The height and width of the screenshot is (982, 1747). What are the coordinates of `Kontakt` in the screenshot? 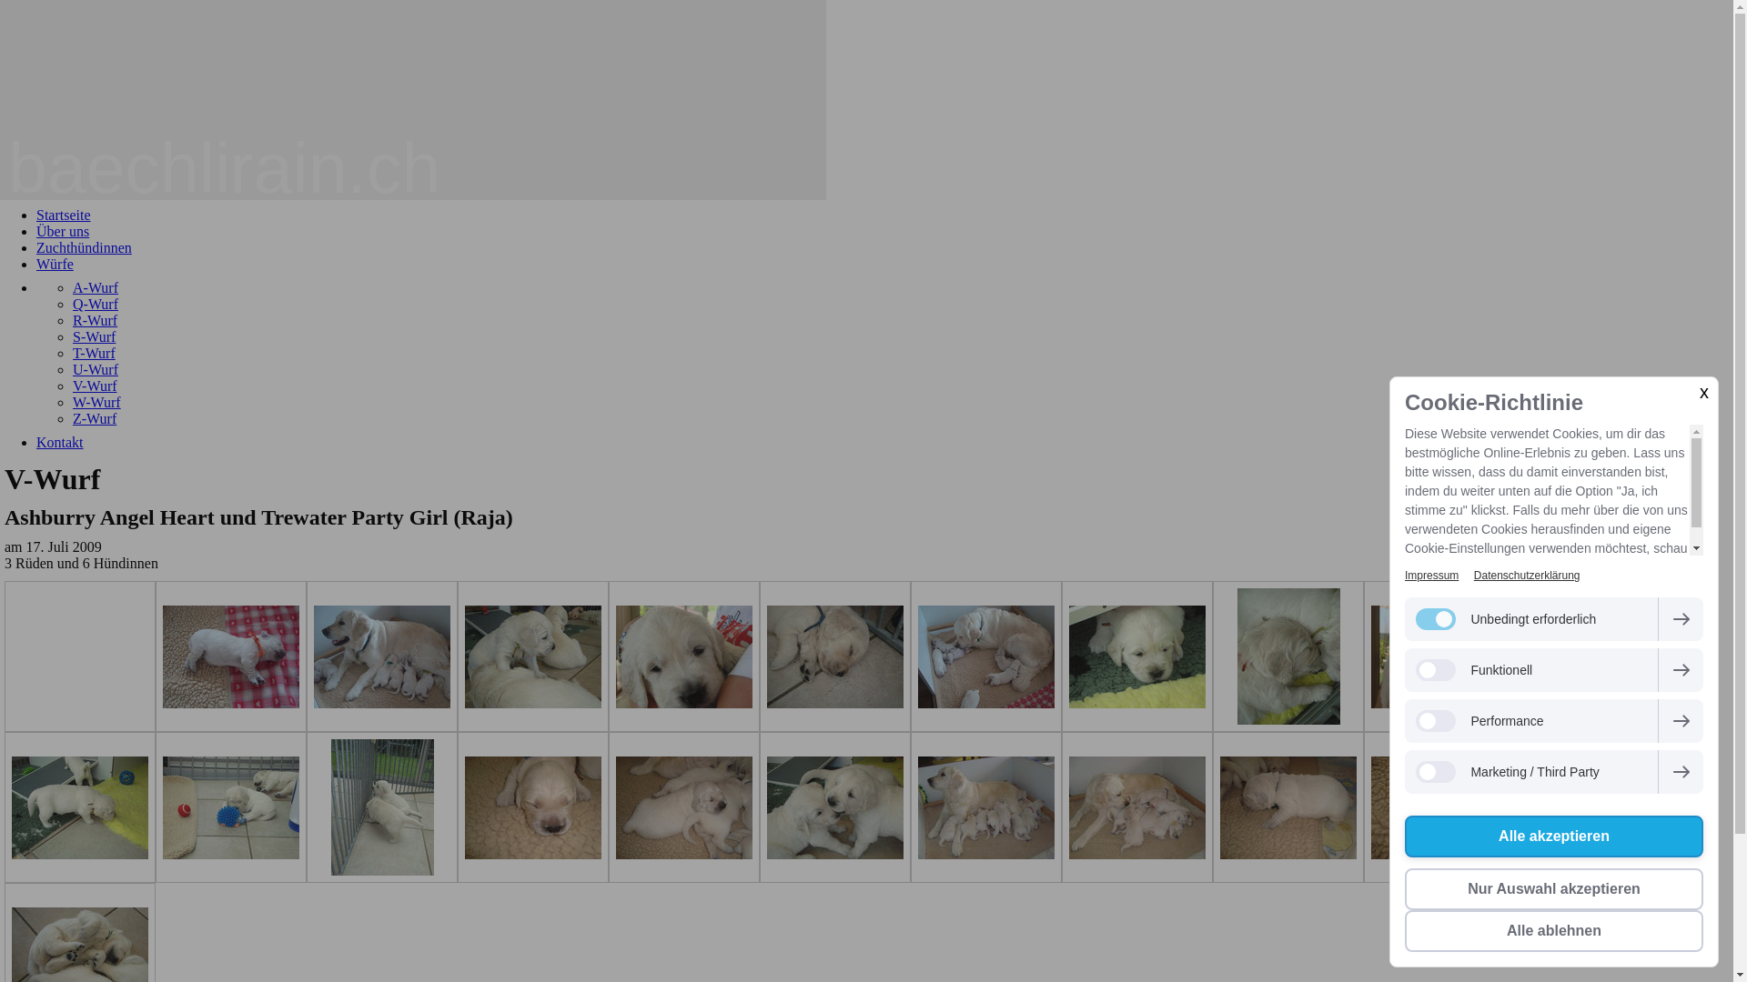 It's located at (60, 442).